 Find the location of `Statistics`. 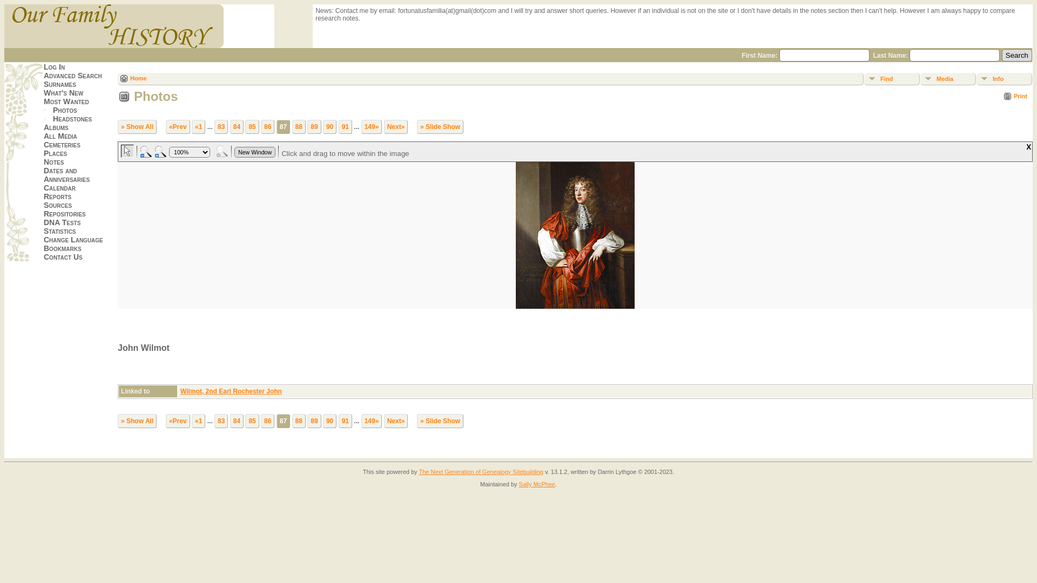

Statistics is located at coordinates (60, 231).